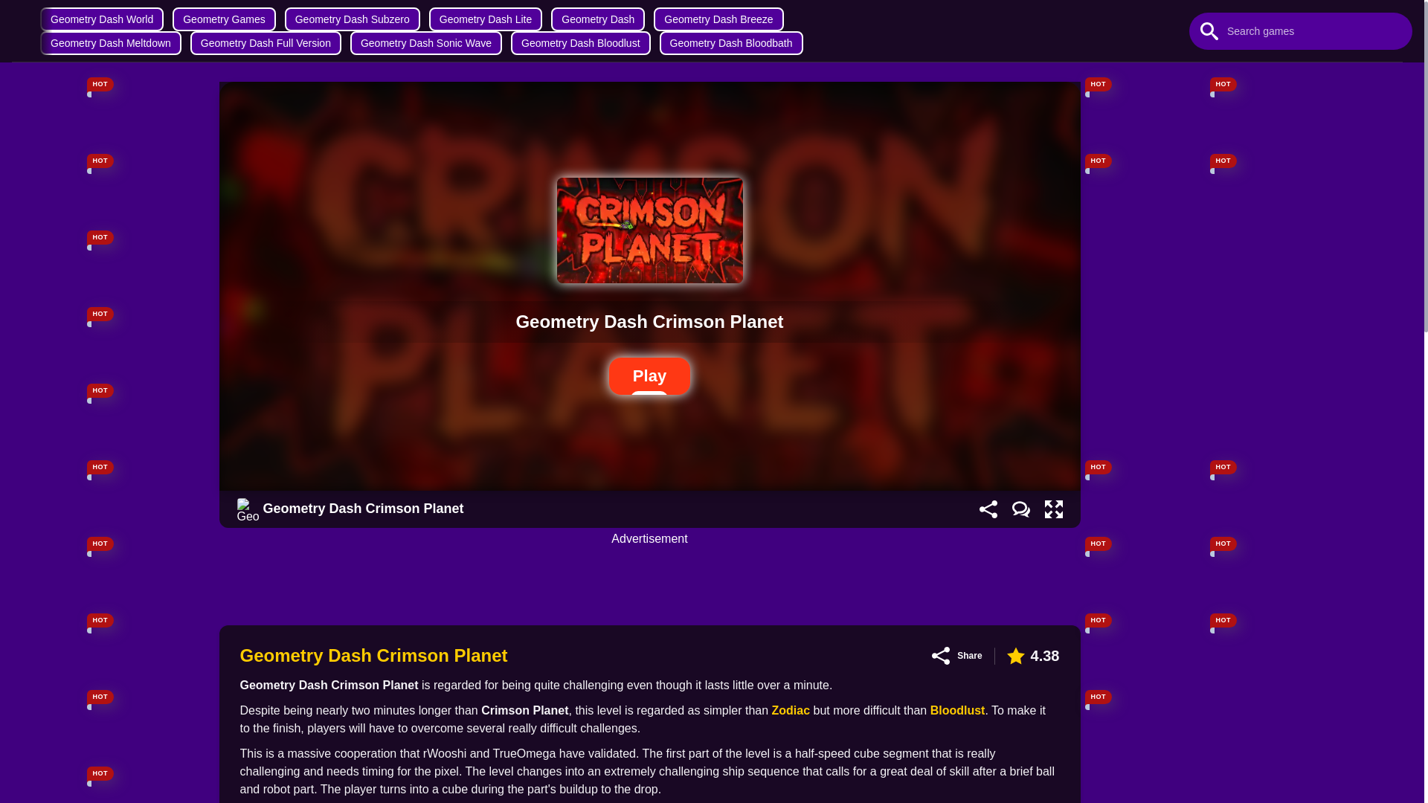 The image size is (1428, 803). What do you see at coordinates (110, 43) in the screenshot?
I see `Geometry Dash Meltdown` at bounding box center [110, 43].